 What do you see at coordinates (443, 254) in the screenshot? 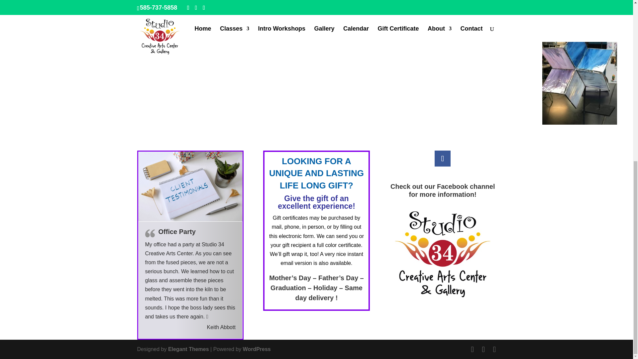
I see `studio-34-artists-logo` at bounding box center [443, 254].